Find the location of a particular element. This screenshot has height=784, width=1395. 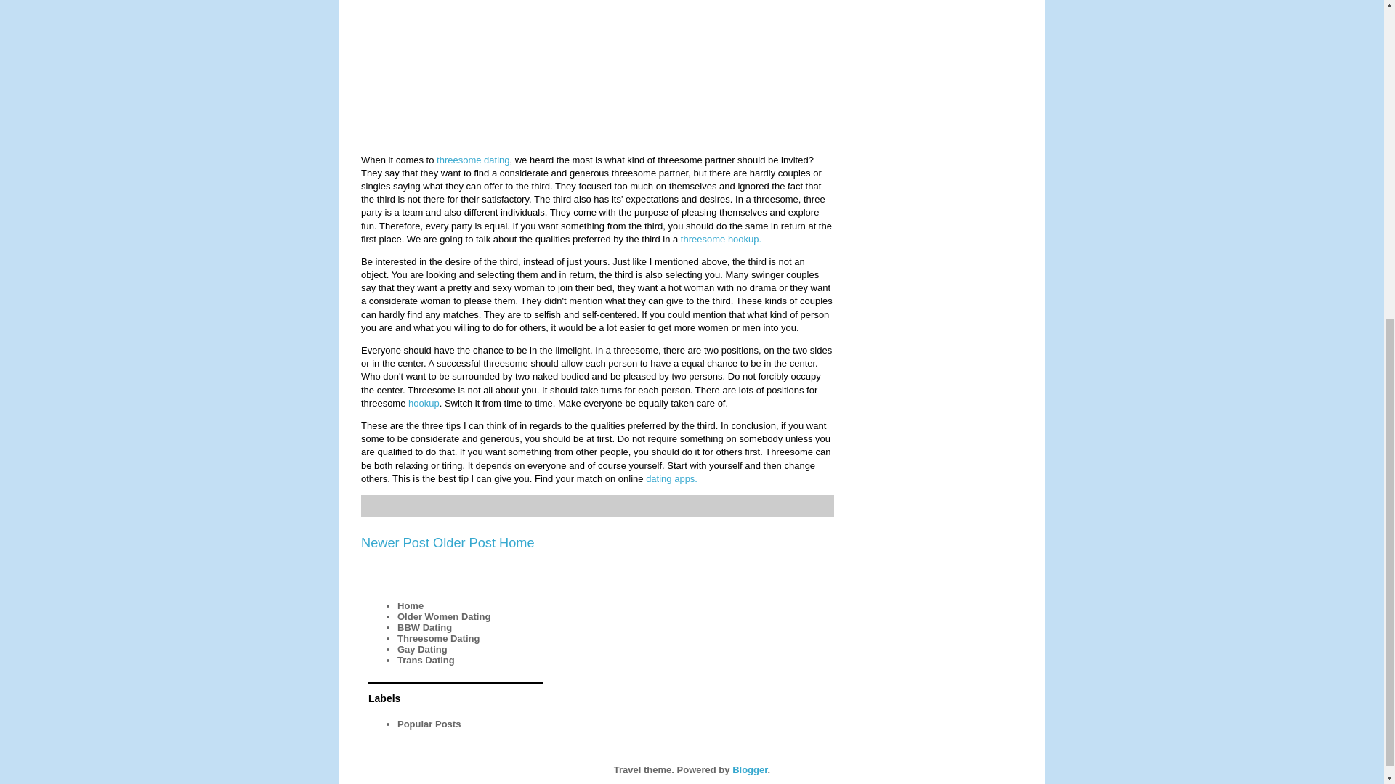

Home is located at coordinates (517, 543).